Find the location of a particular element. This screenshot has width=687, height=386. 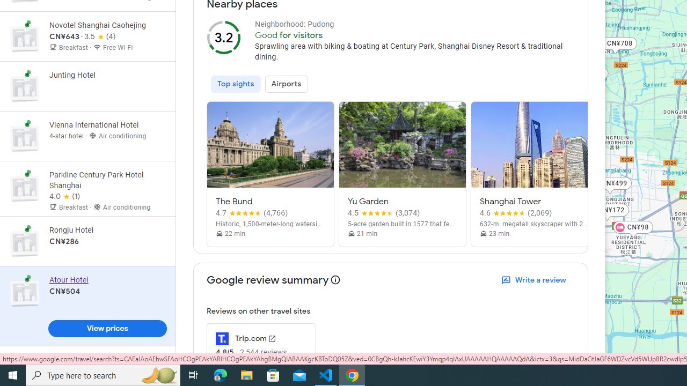

4 out of 5 stars from 1 reviews is located at coordinates (64, 197).